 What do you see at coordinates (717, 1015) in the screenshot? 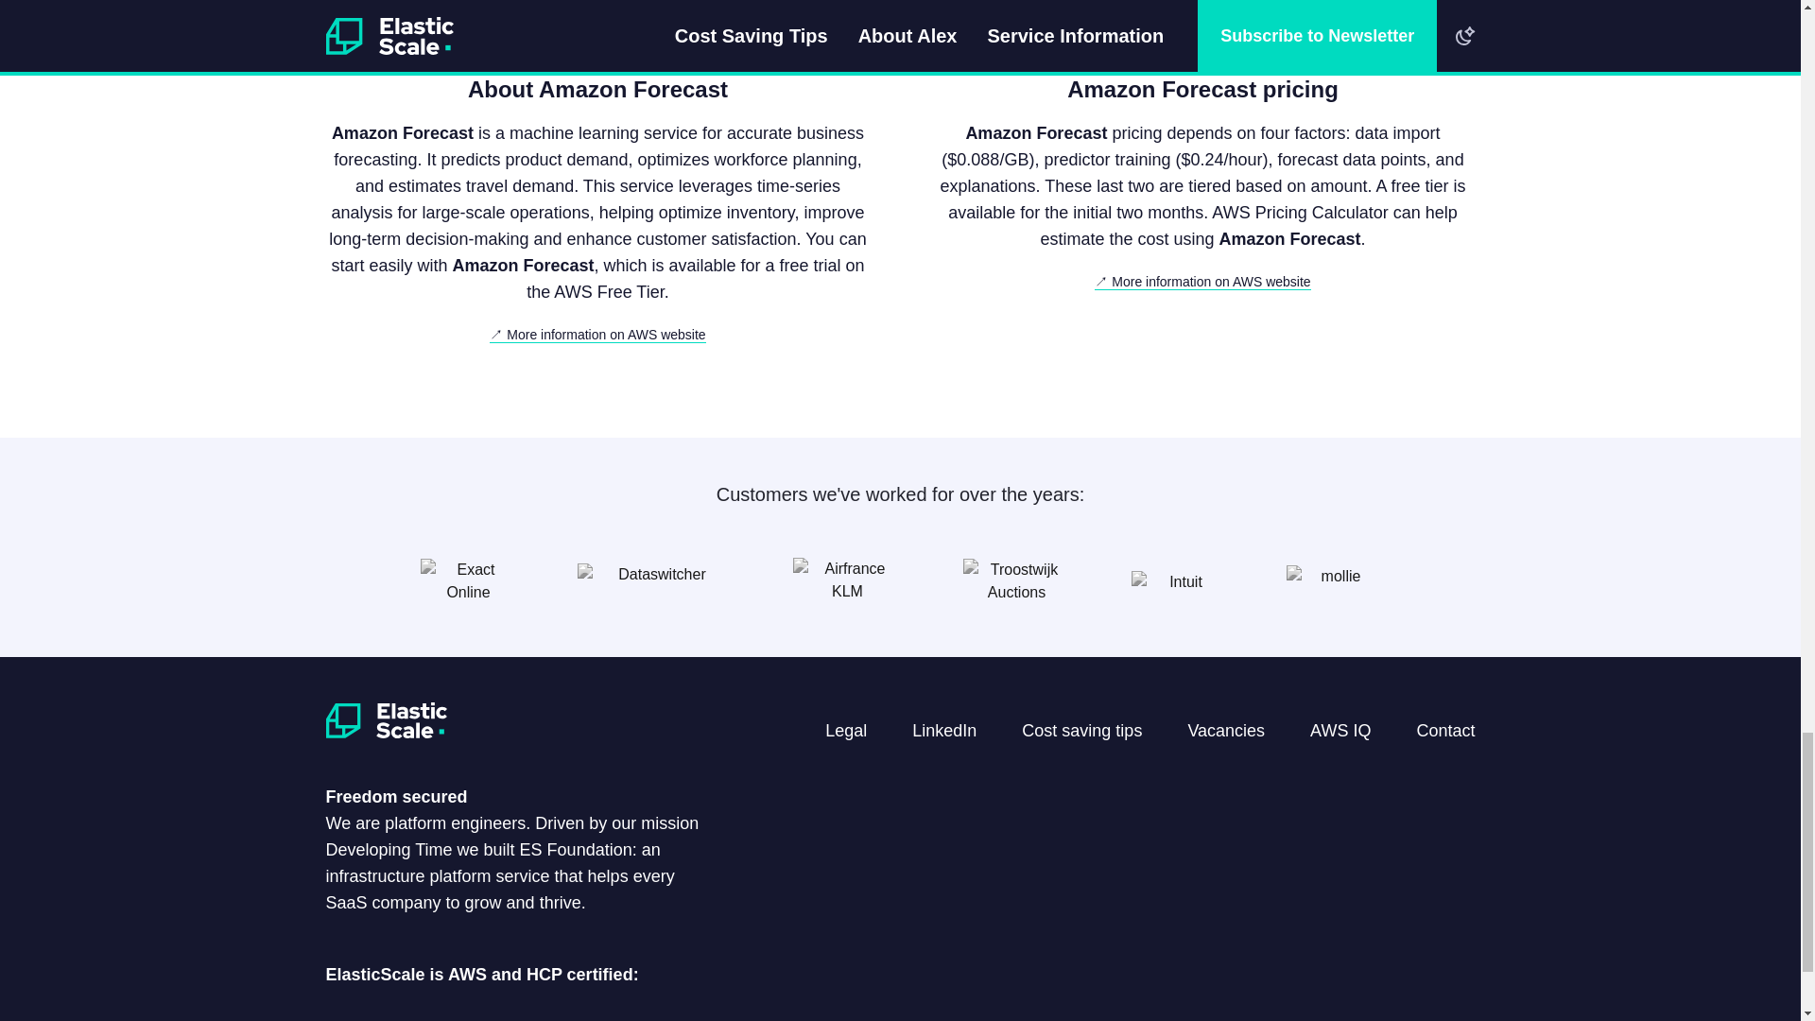
I see `AWS Solutions Architect Associate` at bounding box center [717, 1015].